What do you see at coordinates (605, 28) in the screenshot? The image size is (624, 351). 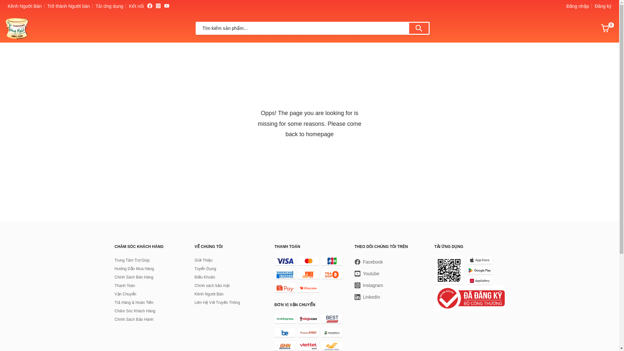 I see `0` at bounding box center [605, 28].